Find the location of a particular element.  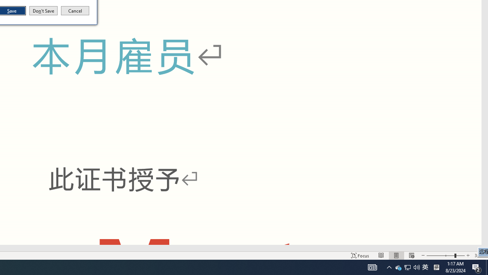

Action Center, 2 new notifications is located at coordinates (477, 267).